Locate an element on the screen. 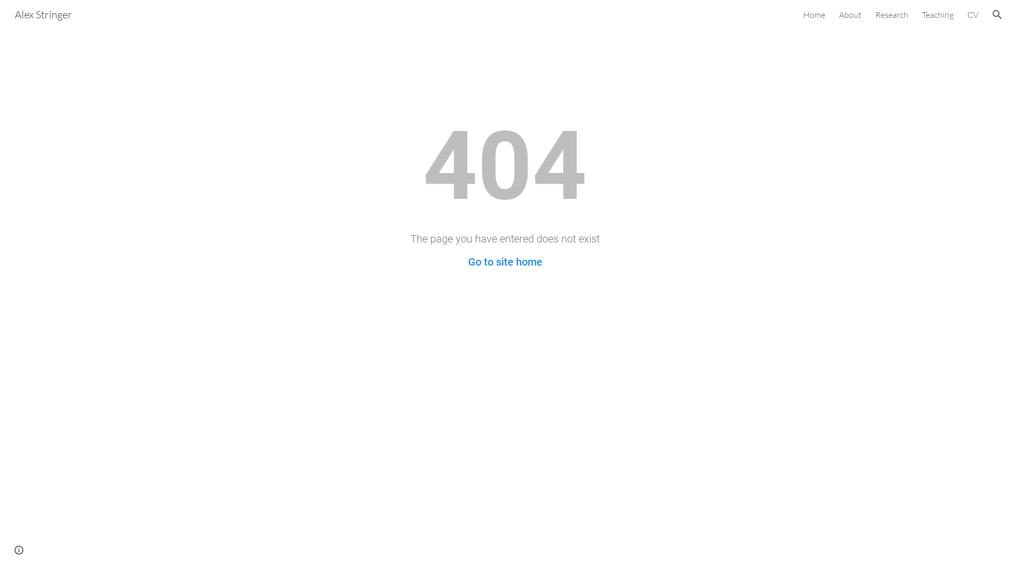 This screenshot has height=568, width=1010. About is located at coordinates (850, 15).